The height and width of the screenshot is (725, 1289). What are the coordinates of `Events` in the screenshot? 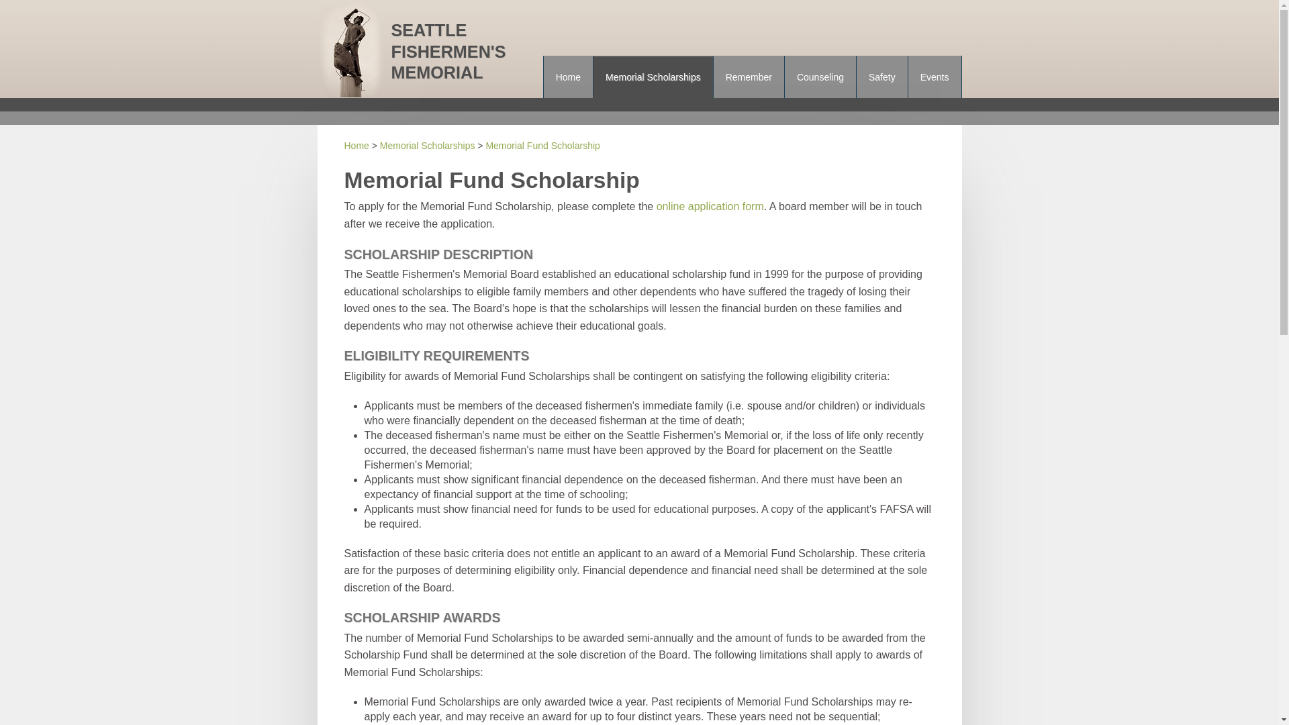 It's located at (935, 77).